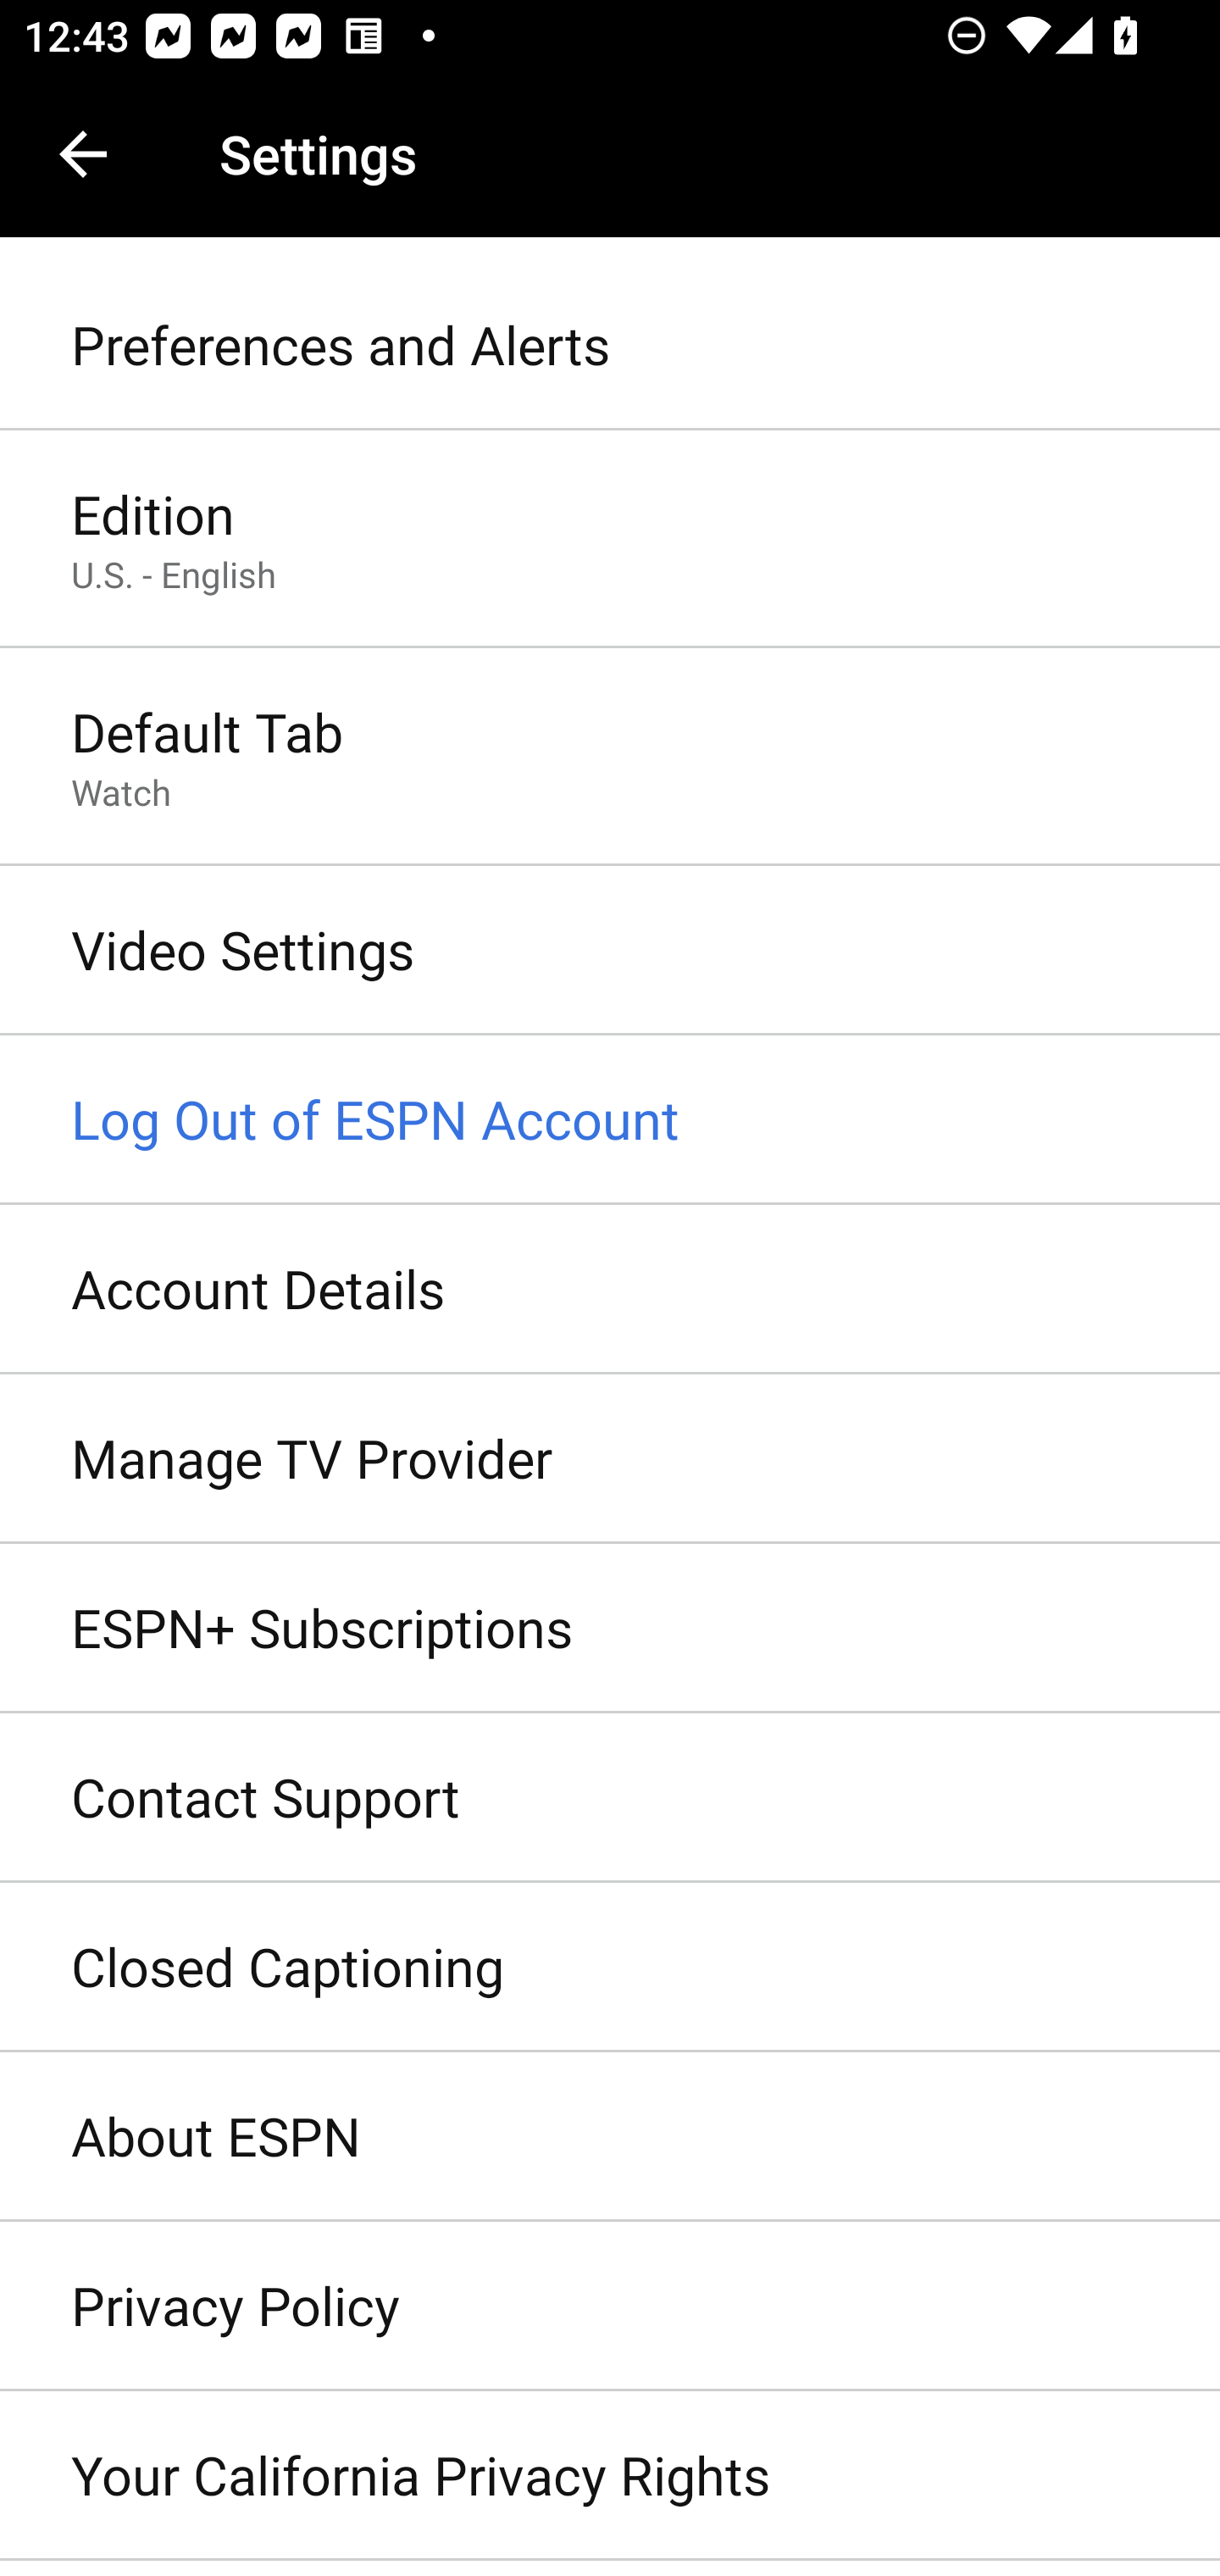  Describe the element at coordinates (610, 2307) in the screenshot. I see `Privacy Policy` at that location.